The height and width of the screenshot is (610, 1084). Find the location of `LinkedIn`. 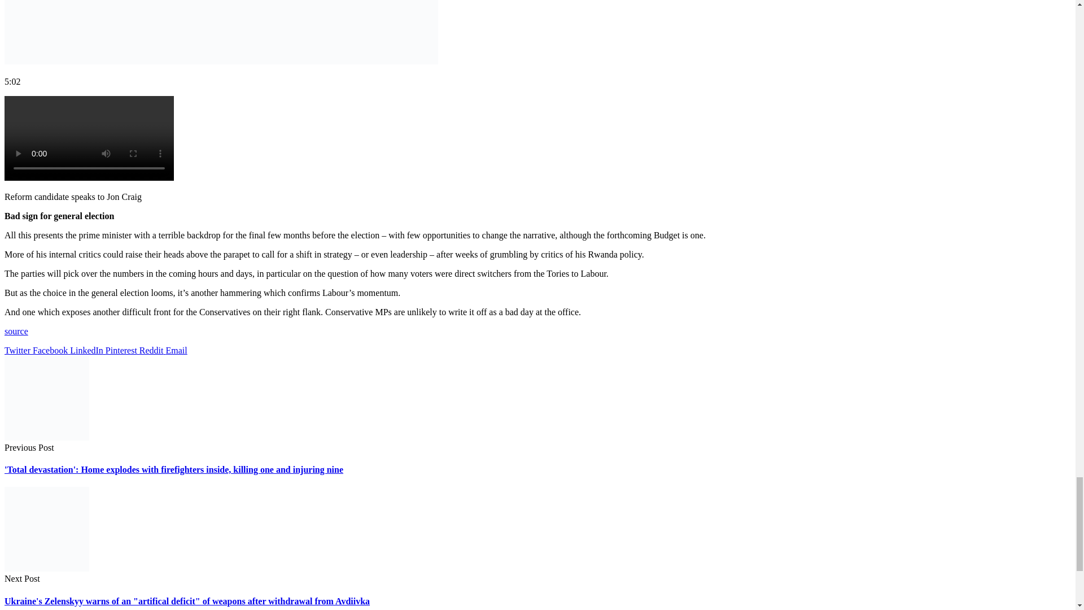

LinkedIn is located at coordinates (88, 350).